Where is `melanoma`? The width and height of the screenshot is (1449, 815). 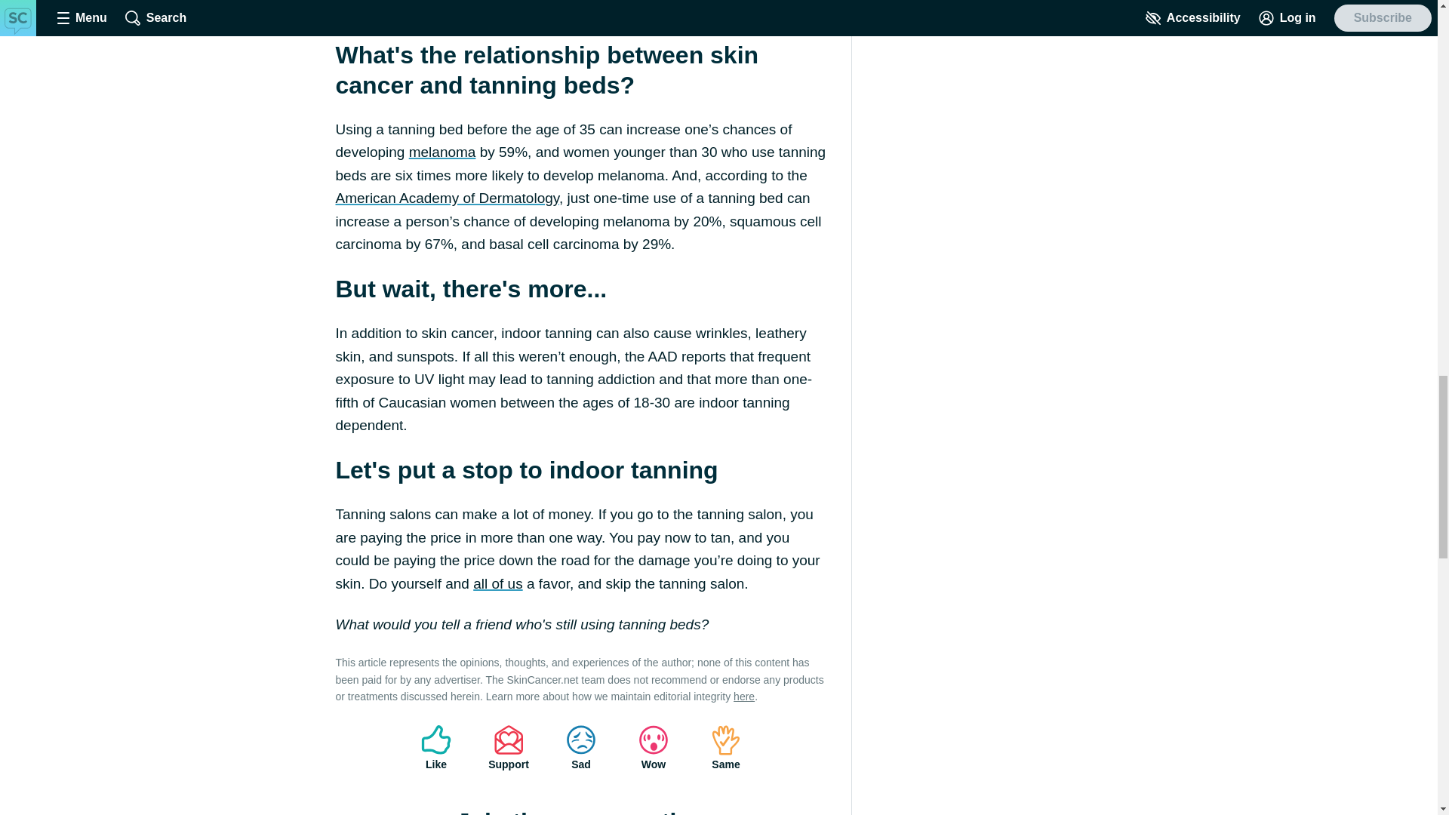 melanoma is located at coordinates (442, 152).